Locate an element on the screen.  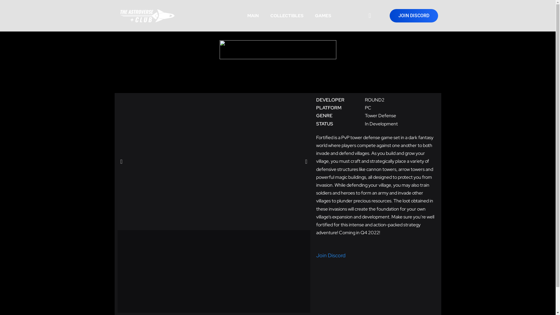
Join Discord is located at coordinates (331, 256).